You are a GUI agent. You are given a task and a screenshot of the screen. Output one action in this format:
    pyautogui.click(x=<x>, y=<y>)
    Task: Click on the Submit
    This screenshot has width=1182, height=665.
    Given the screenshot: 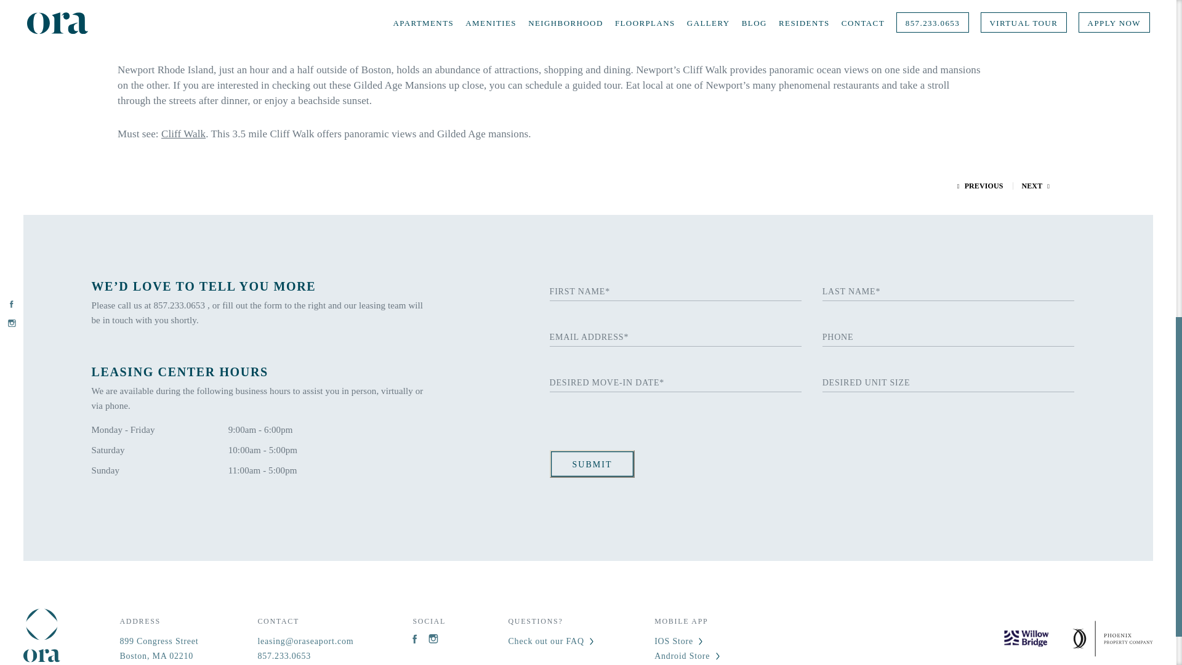 What is the action you would take?
    pyautogui.click(x=592, y=464)
    